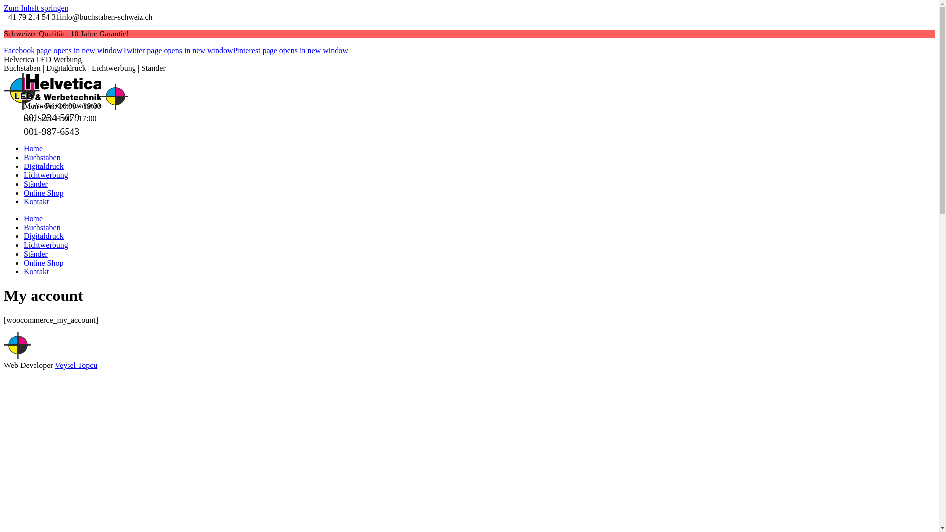  Describe the element at coordinates (63, 50) in the screenshot. I see `Facebook page opens in new window` at that location.